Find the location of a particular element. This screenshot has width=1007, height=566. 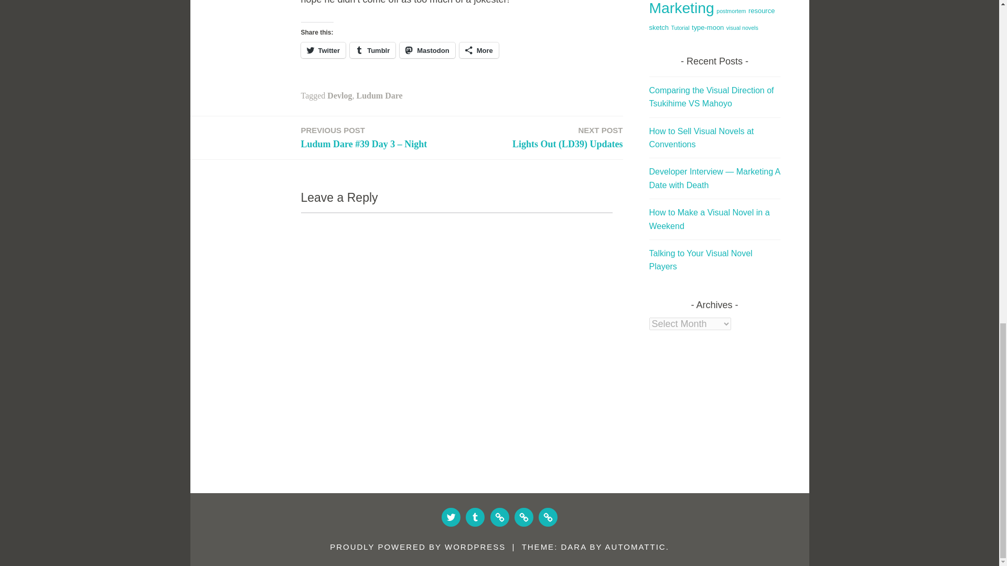

More is located at coordinates (478, 50).